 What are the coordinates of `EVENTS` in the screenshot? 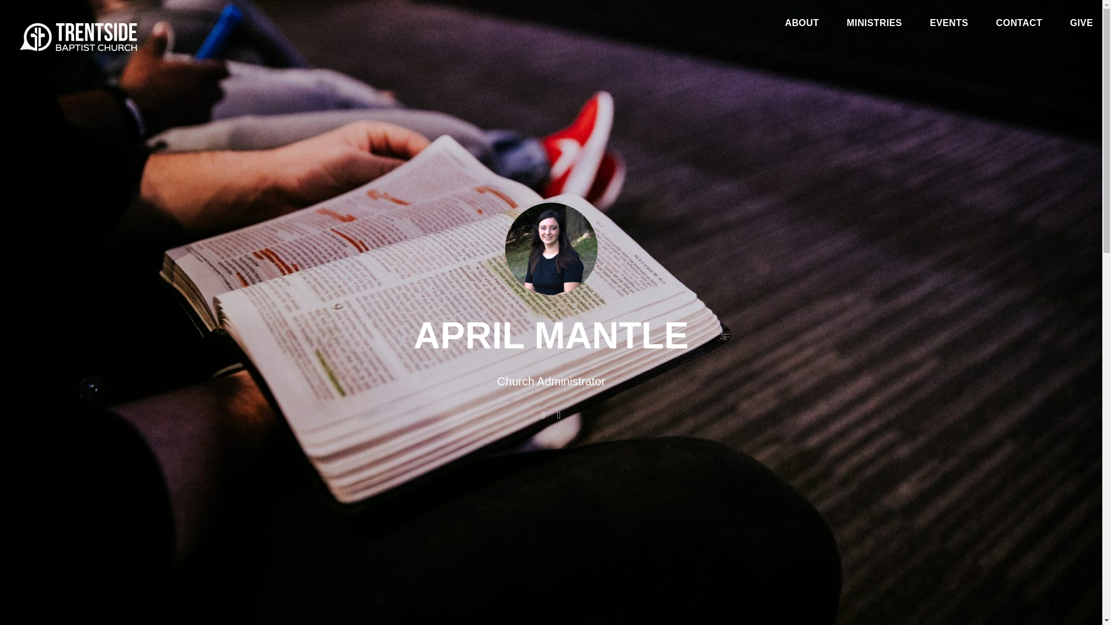 It's located at (949, 25).